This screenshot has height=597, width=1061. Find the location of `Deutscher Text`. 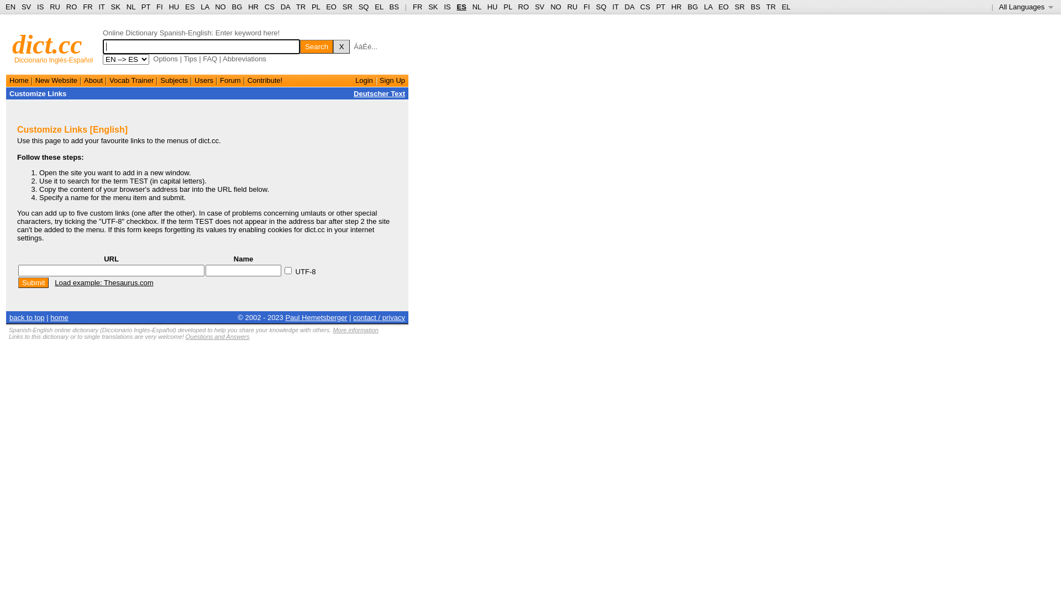

Deutscher Text is located at coordinates (379, 94).